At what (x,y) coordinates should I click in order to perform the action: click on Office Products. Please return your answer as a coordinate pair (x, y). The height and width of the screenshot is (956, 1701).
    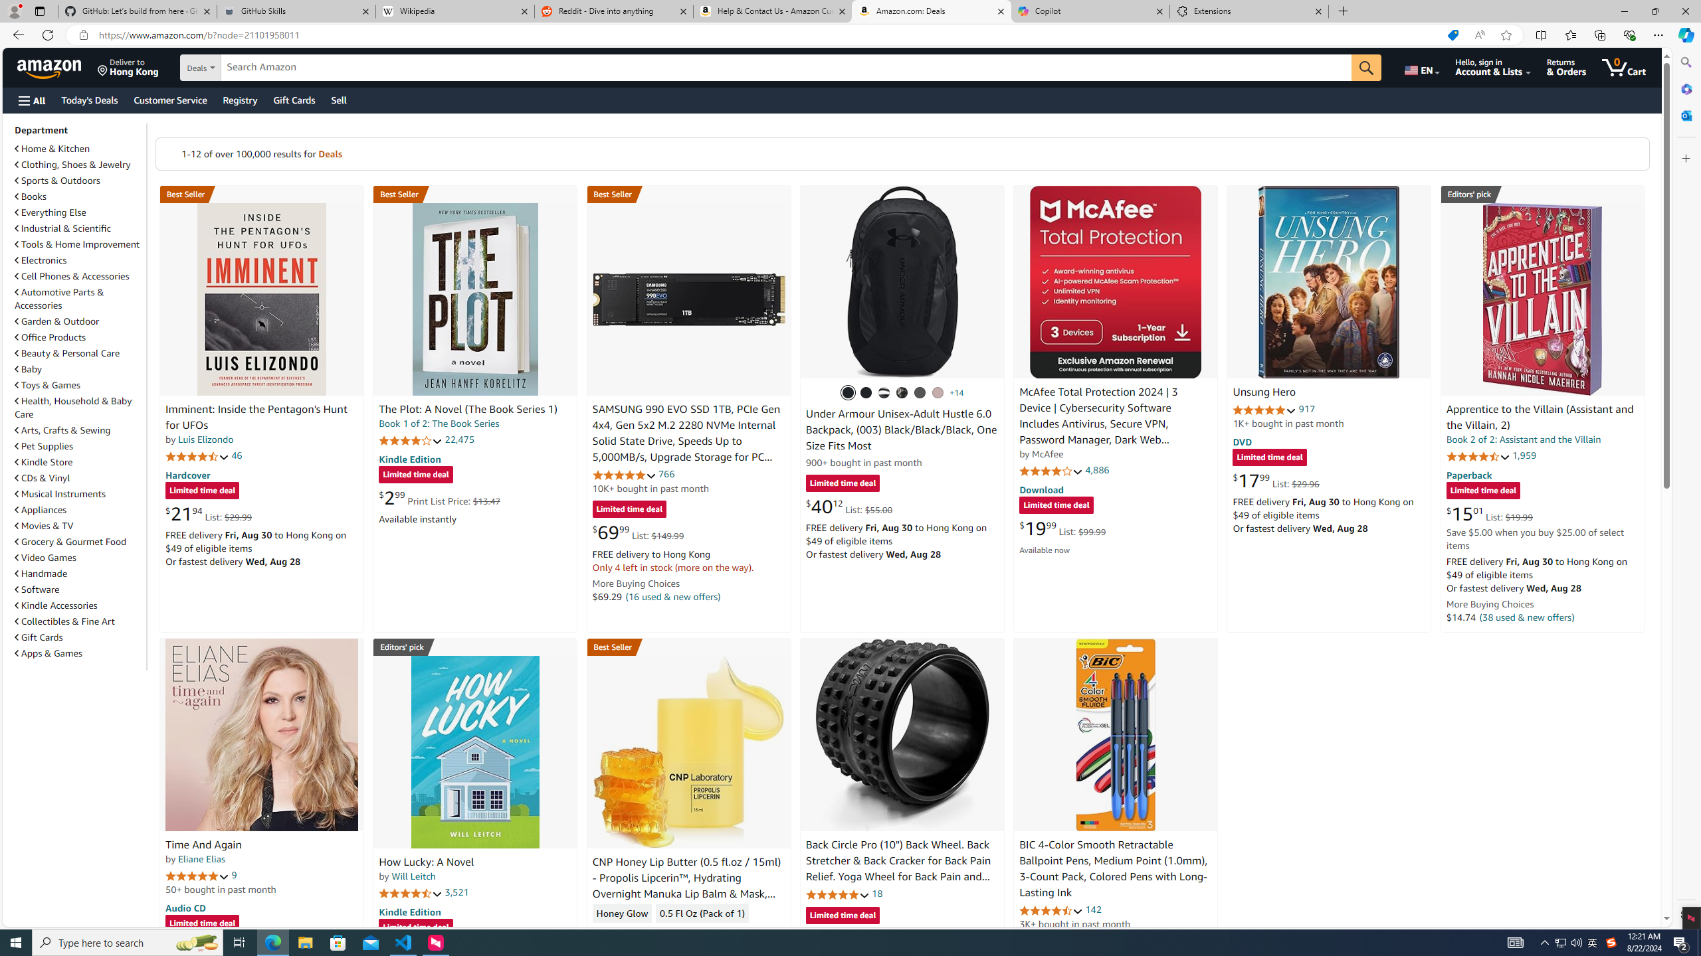
    Looking at the image, I should click on (79, 337).